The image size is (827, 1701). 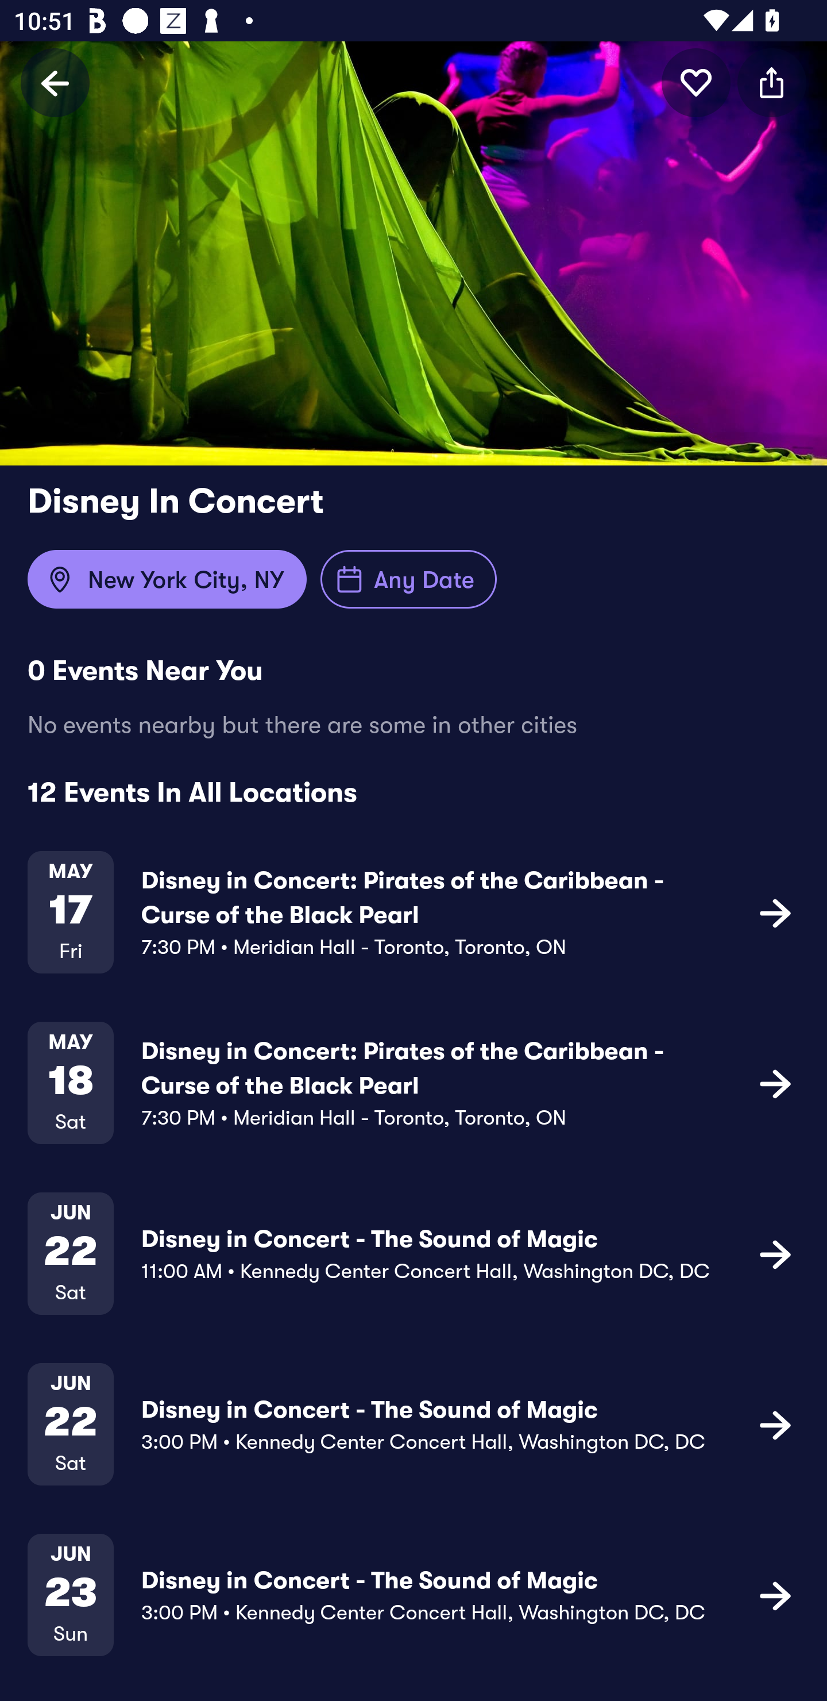 I want to click on icon button, so click(x=696, y=82).